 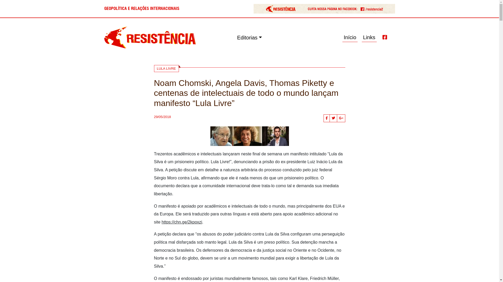 I want to click on Facebook, so click(x=385, y=38).